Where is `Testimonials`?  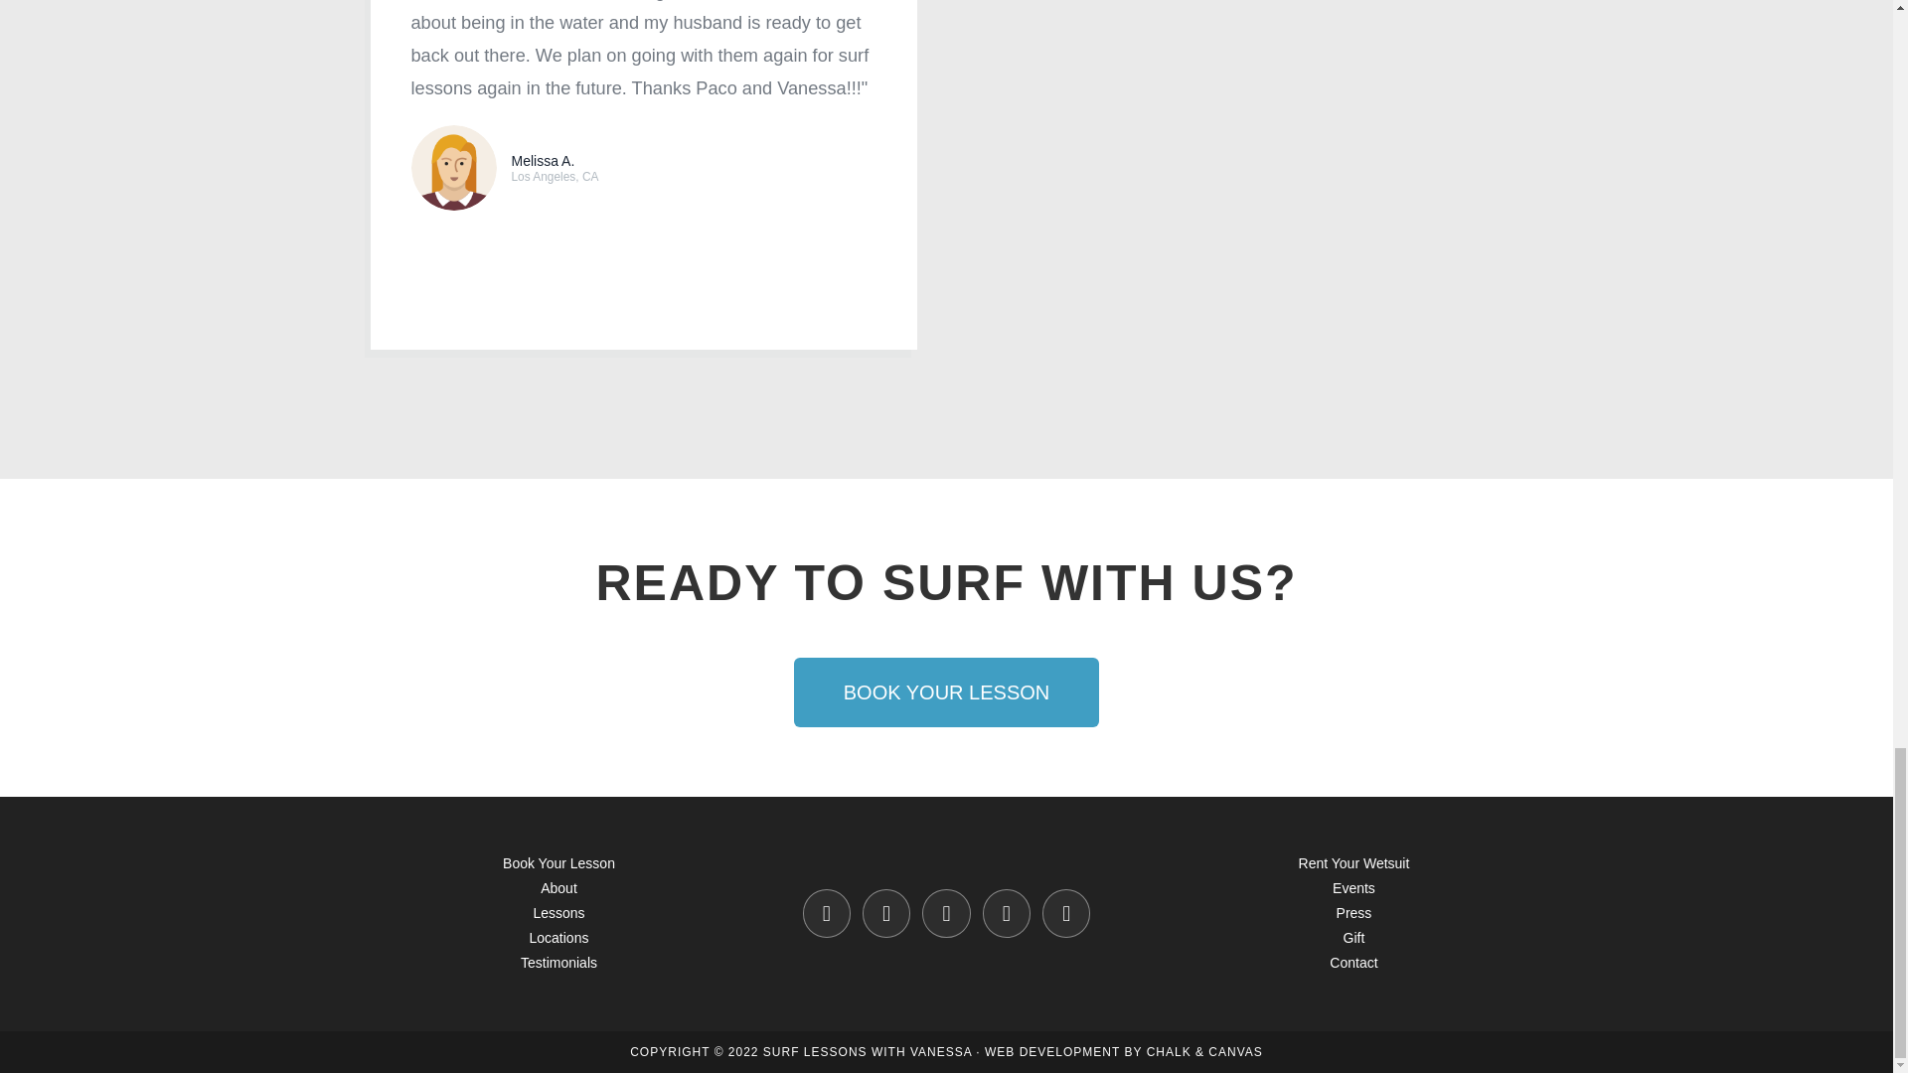
Testimonials is located at coordinates (558, 963).